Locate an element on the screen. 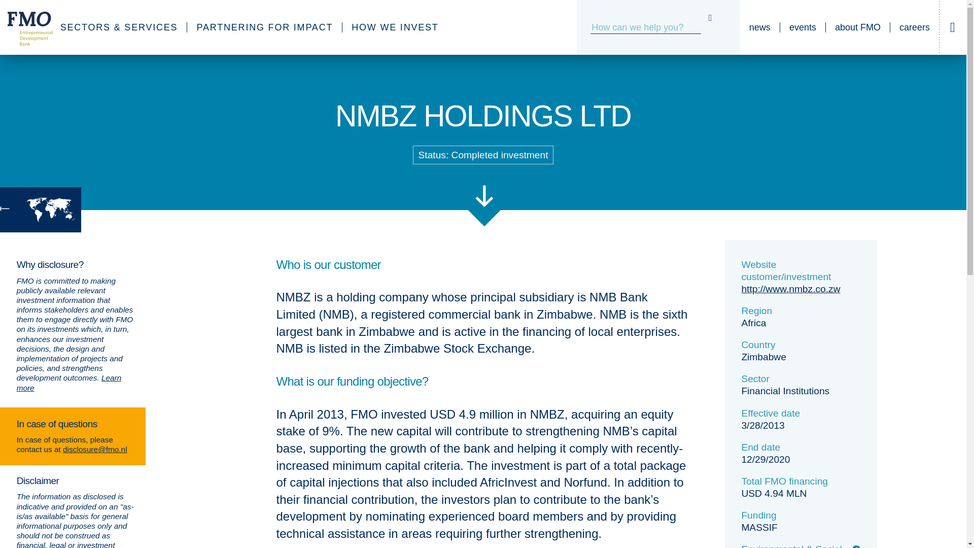 This screenshot has height=548, width=974. Back to map is located at coordinates (41, 210).